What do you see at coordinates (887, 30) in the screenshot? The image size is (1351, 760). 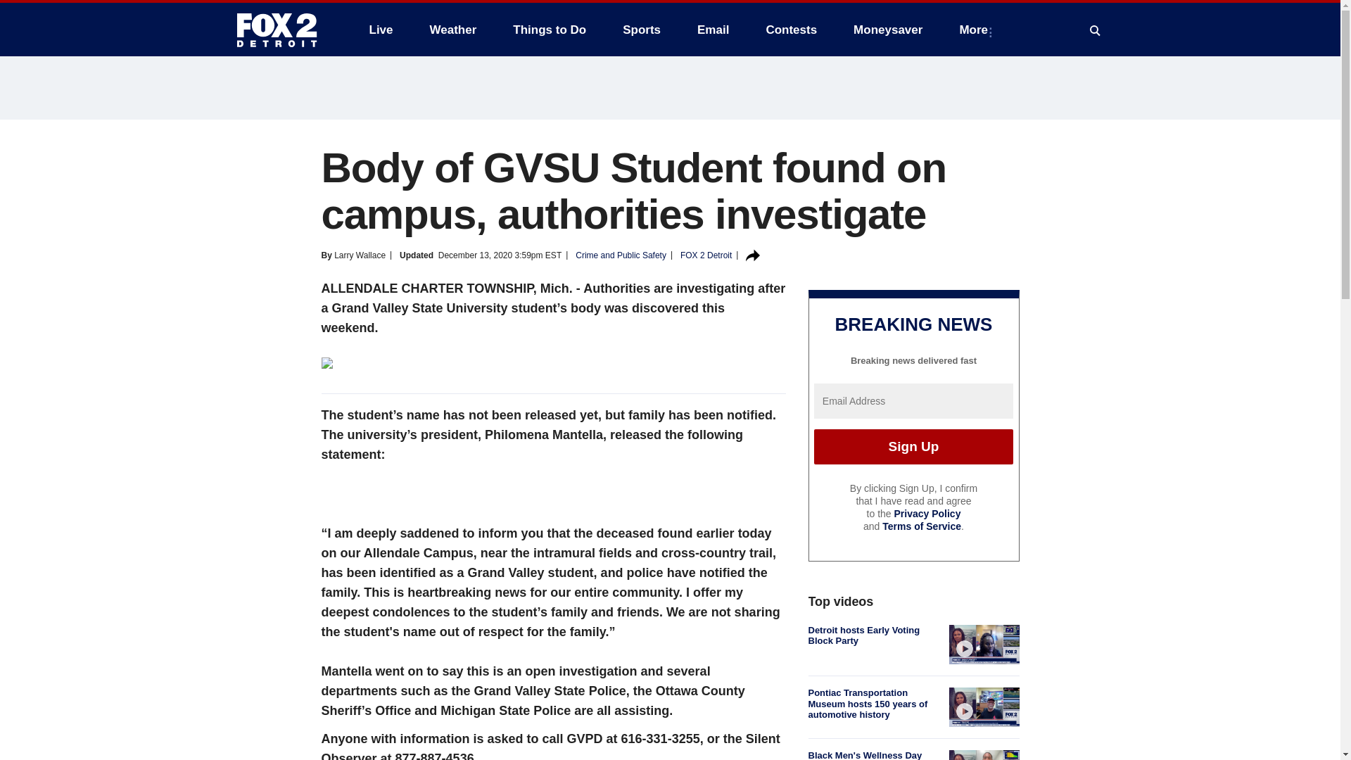 I see `Moneysaver` at bounding box center [887, 30].